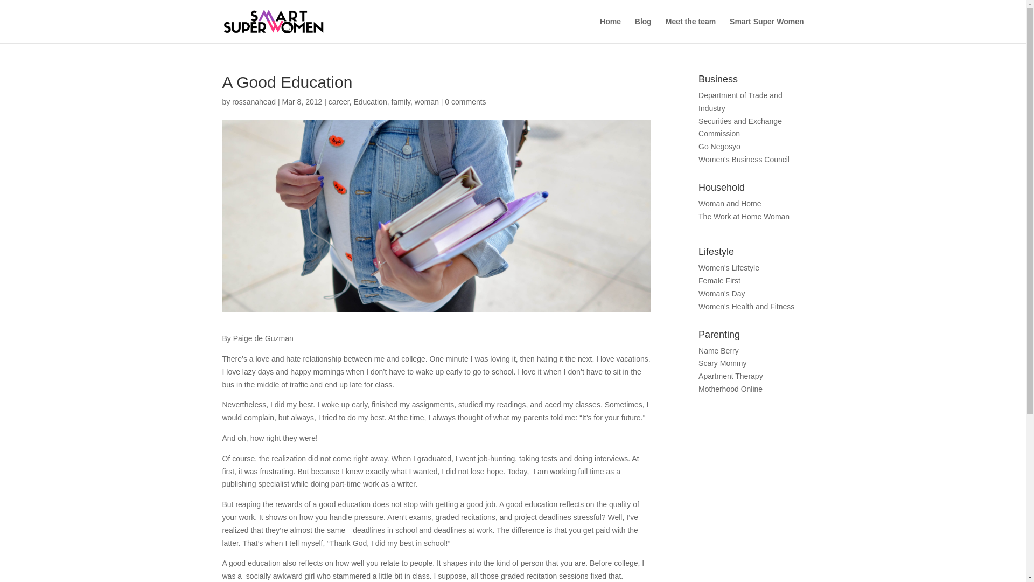 Image resolution: width=1034 pixels, height=582 pixels. Describe the element at coordinates (254, 101) in the screenshot. I see `Posts by rossanahead` at that location.